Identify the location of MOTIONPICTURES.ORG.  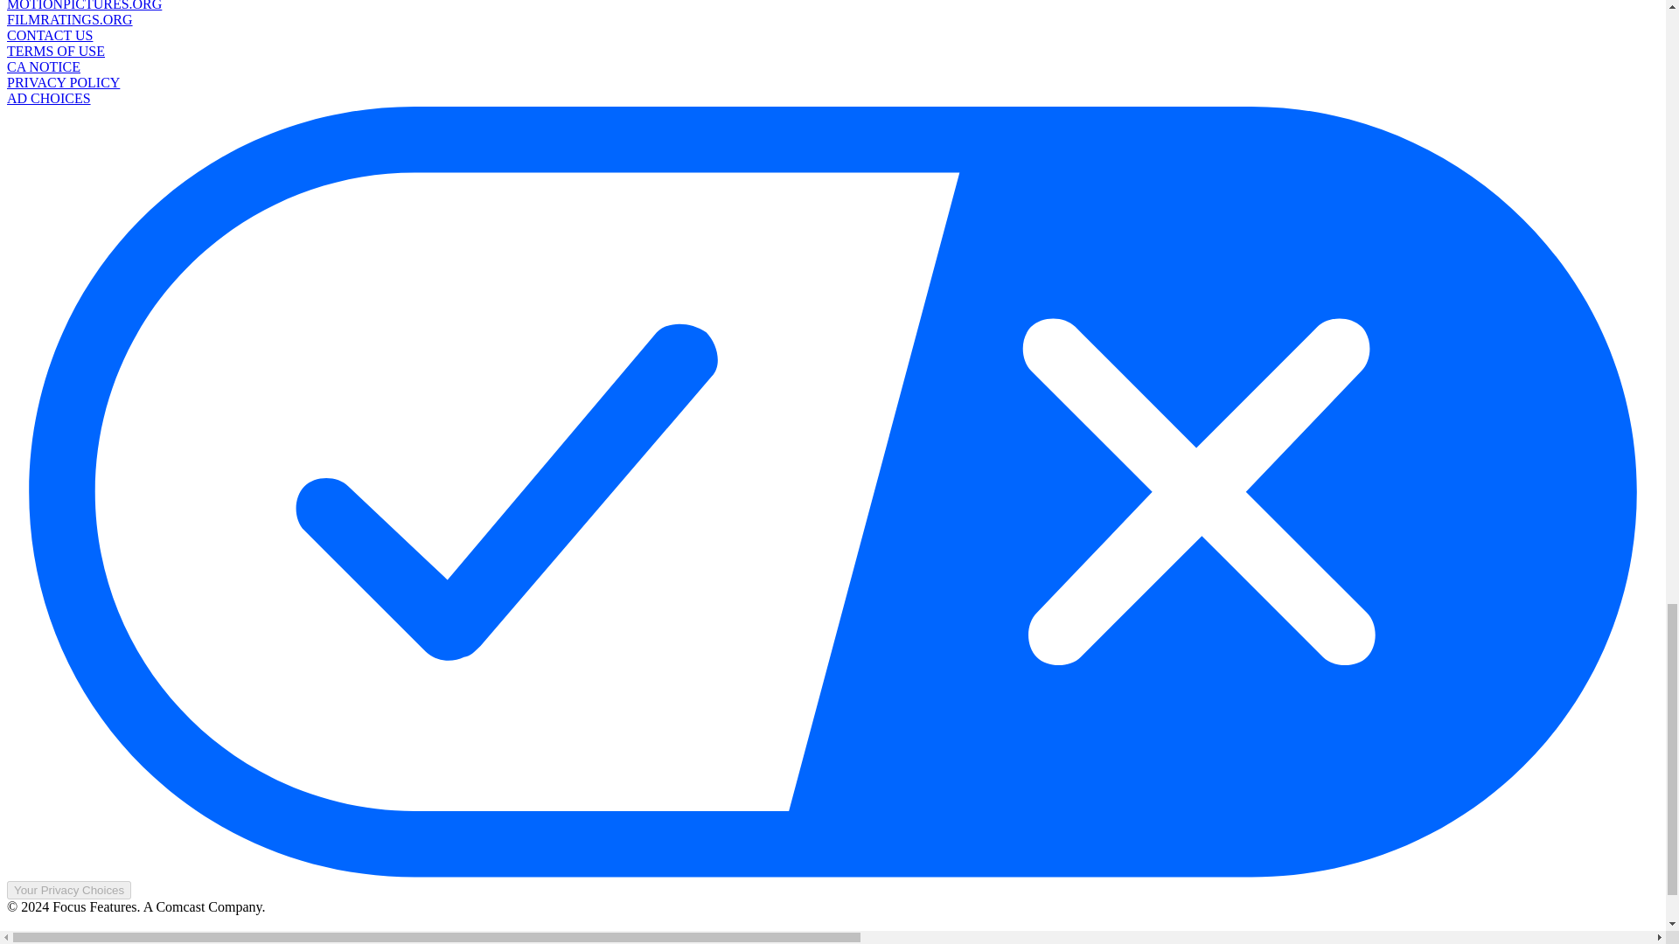
(84, 5).